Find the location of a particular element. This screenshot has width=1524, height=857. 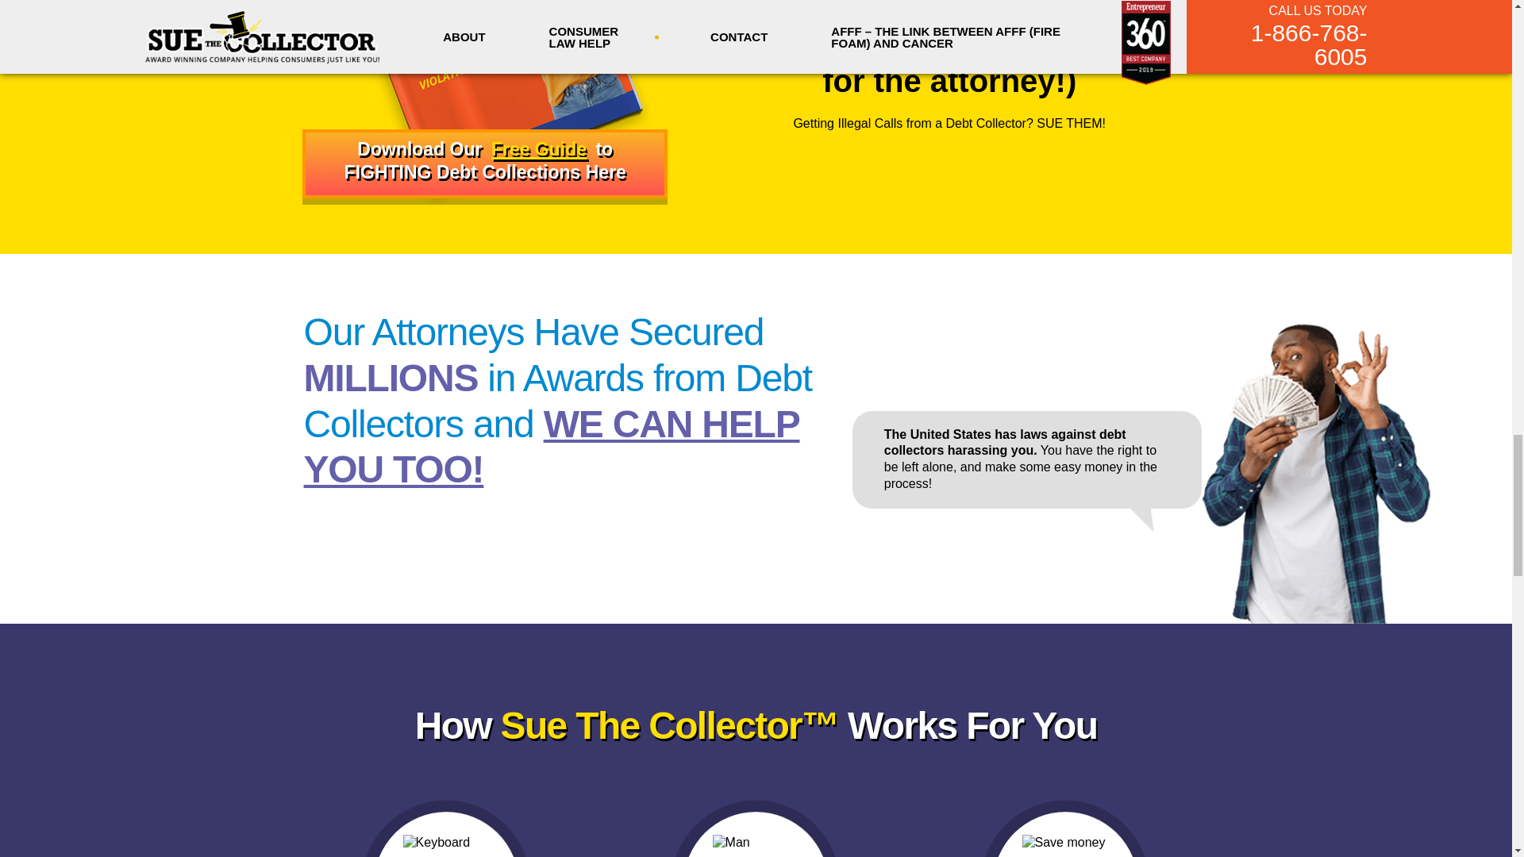

Contact is located at coordinates (484, 163).